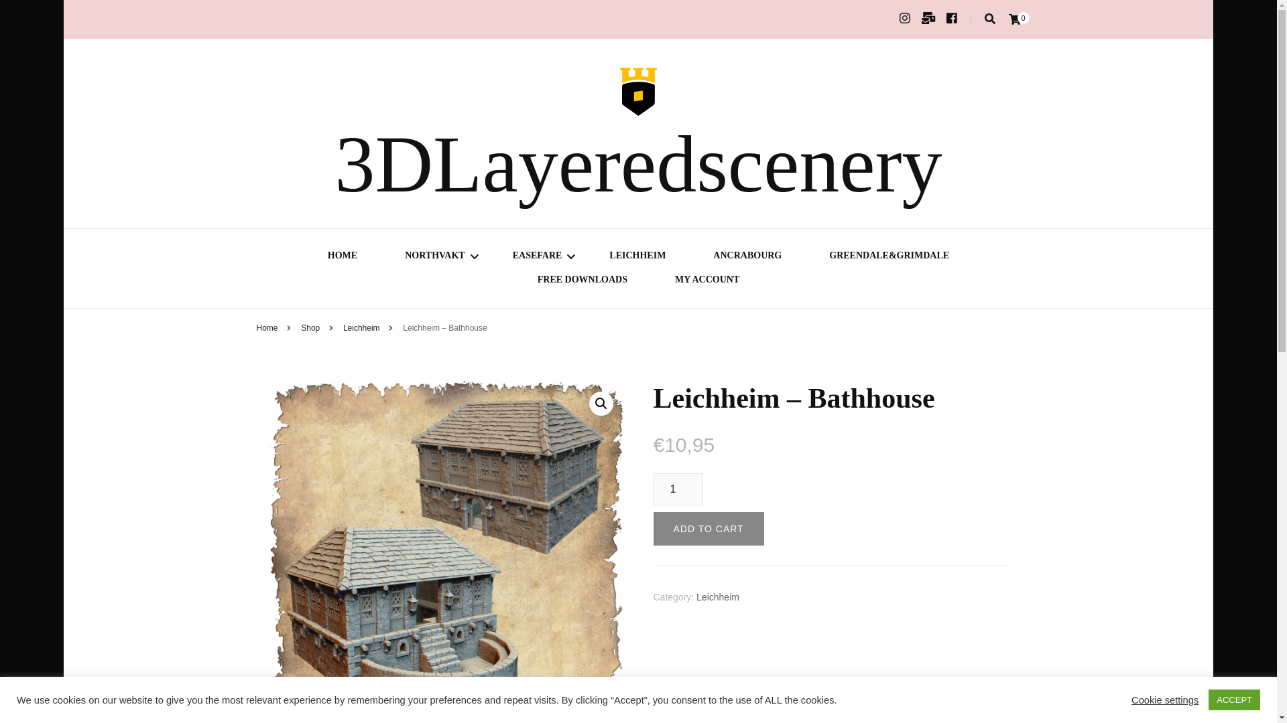 The width and height of the screenshot is (1287, 723). I want to click on EASEFARE, so click(538, 257).